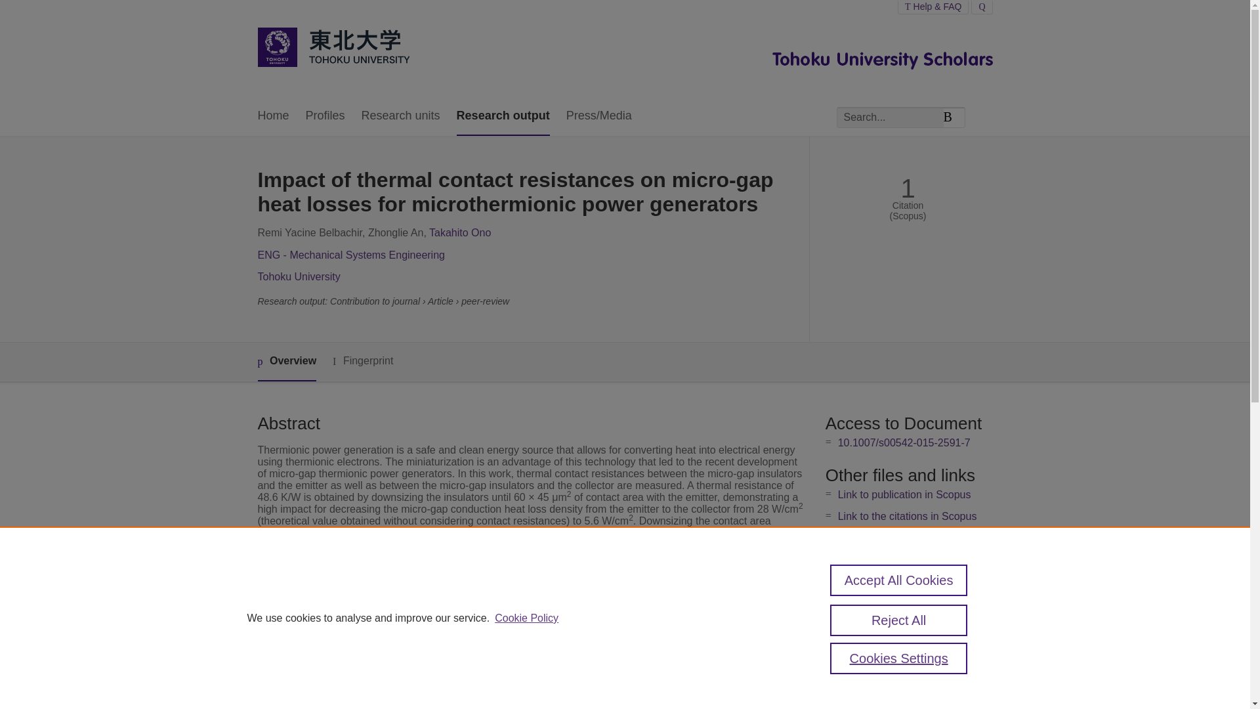  I want to click on Overview, so click(286, 362).